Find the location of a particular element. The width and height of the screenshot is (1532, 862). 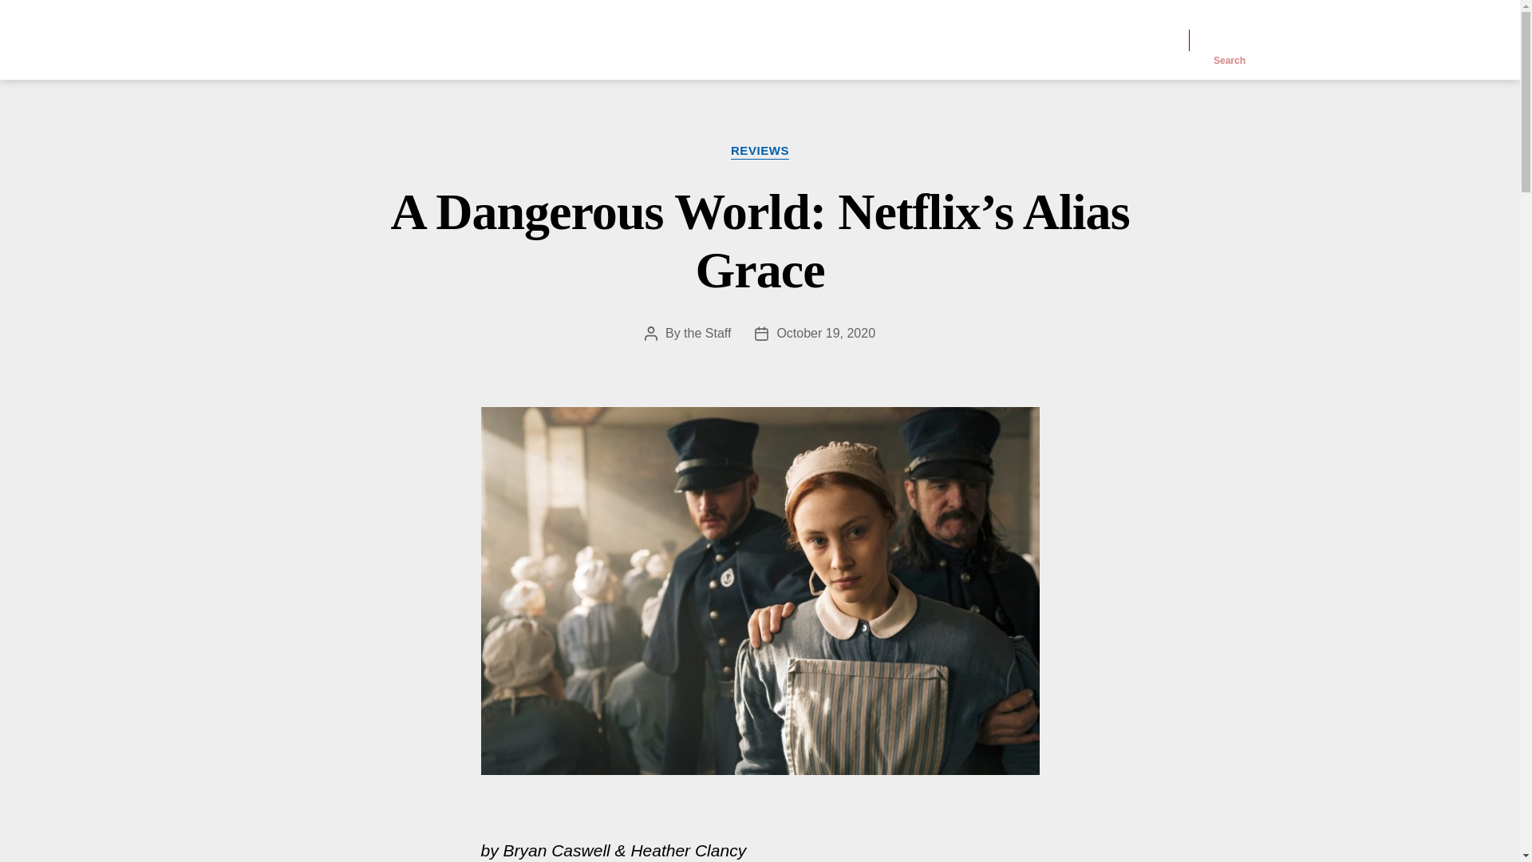

REVIEWS is located at coordinates (760, 152).